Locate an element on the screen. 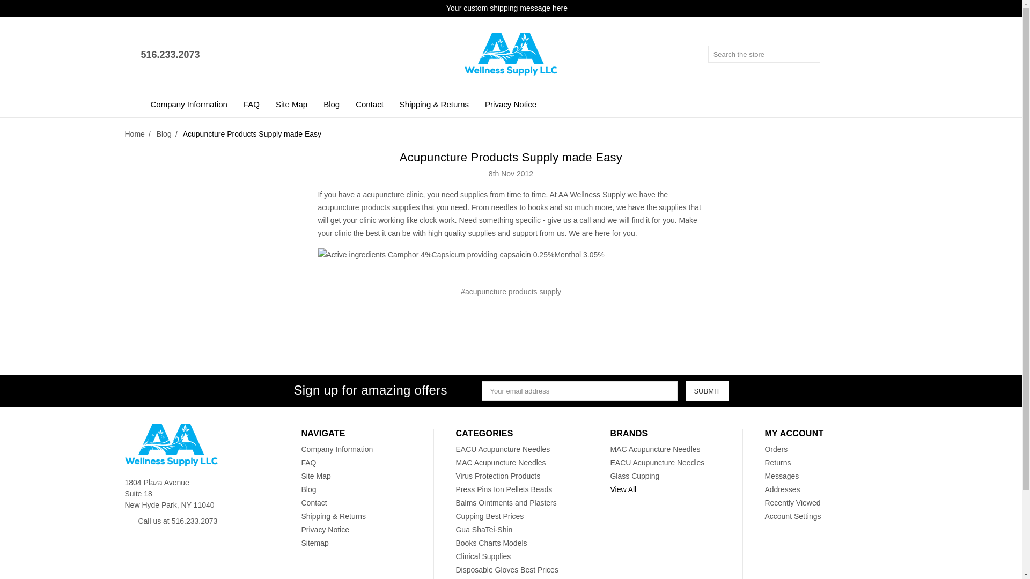 Image resolution: width=1030 pixels, height=579 pixels. Compare is located at coordinates (862, 55).